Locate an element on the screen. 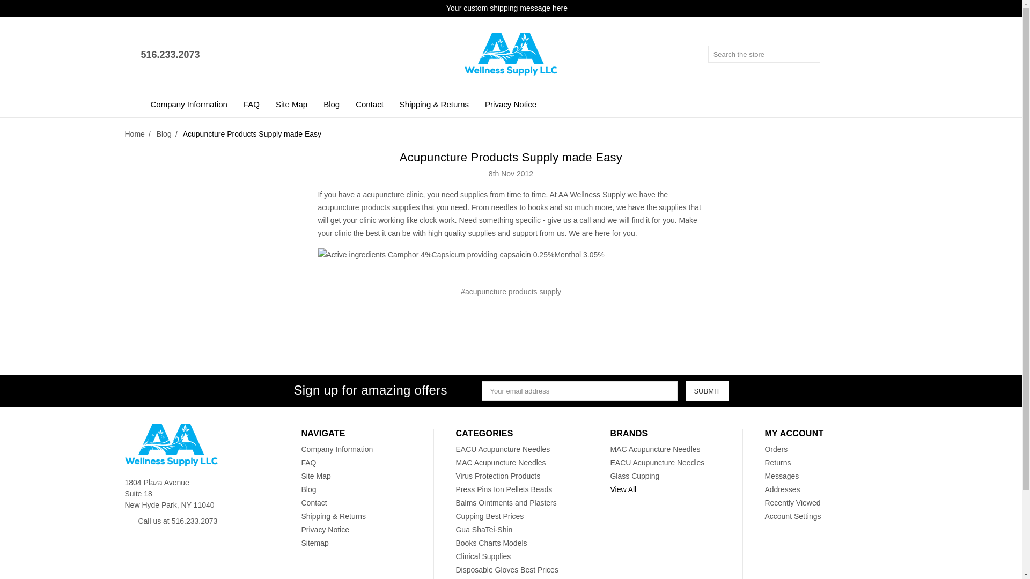 Image resolution: width=1030 pixels, height=579 pixels. Compare is located at coordinates (862, 55).